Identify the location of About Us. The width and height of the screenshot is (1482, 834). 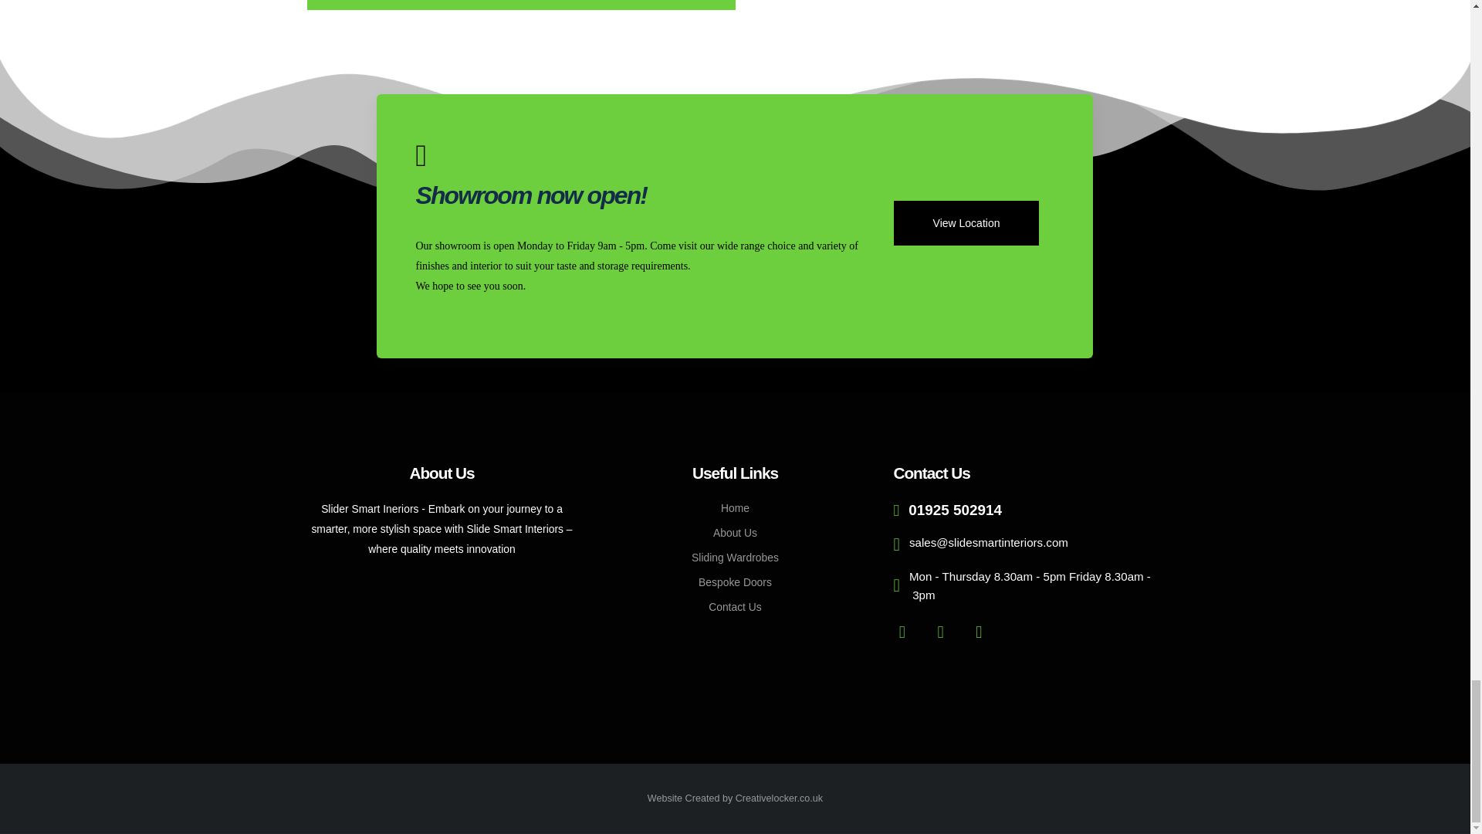
(735, 532).